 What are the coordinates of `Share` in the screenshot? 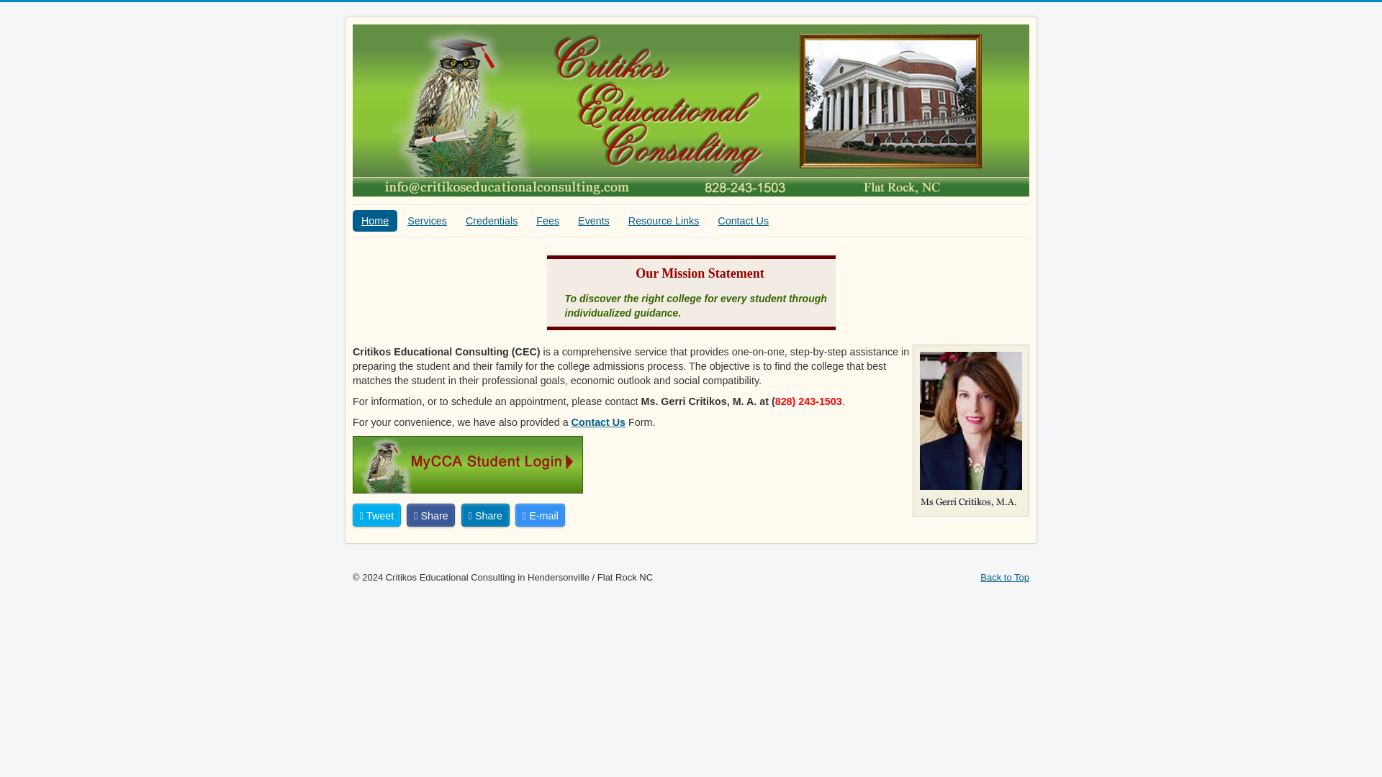 It's located at (430, 515).